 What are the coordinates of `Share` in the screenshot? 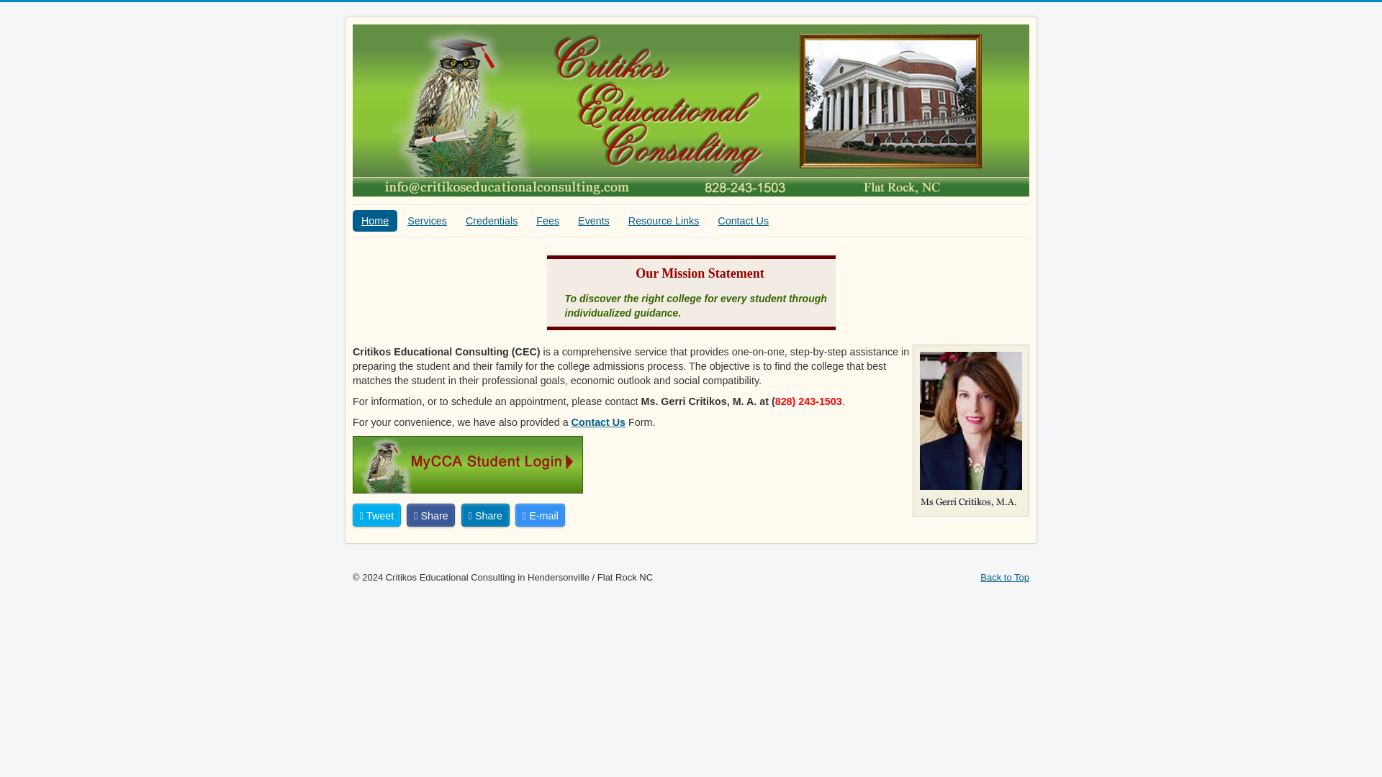 It's located at (430, 515).